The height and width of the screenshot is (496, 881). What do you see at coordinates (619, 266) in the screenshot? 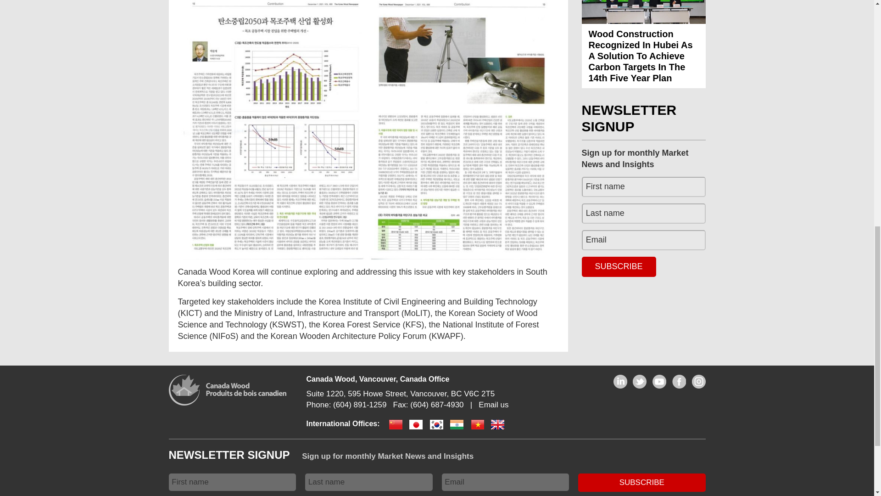
I see `Subscribe` at bounding box center [619, 266].